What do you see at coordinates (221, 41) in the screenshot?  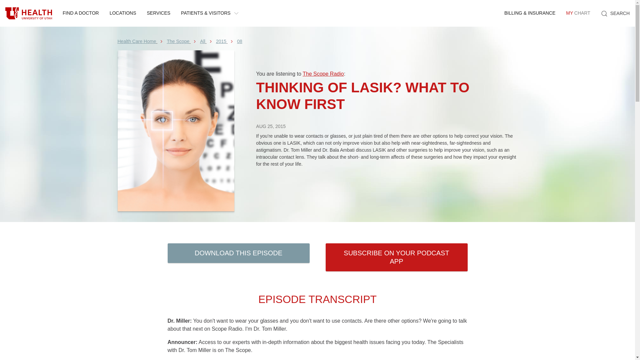 I see `All` at bounding box center [221, 41].